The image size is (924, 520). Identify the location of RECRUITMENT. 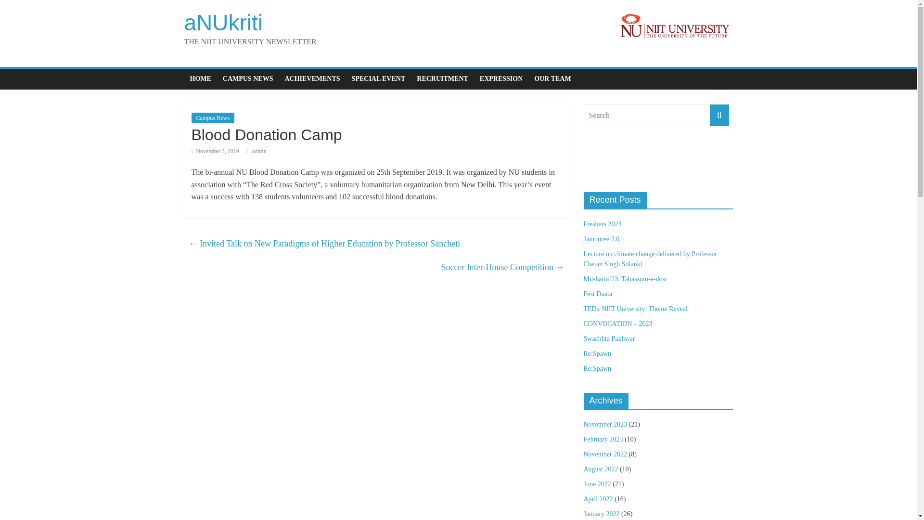
(442, 78).